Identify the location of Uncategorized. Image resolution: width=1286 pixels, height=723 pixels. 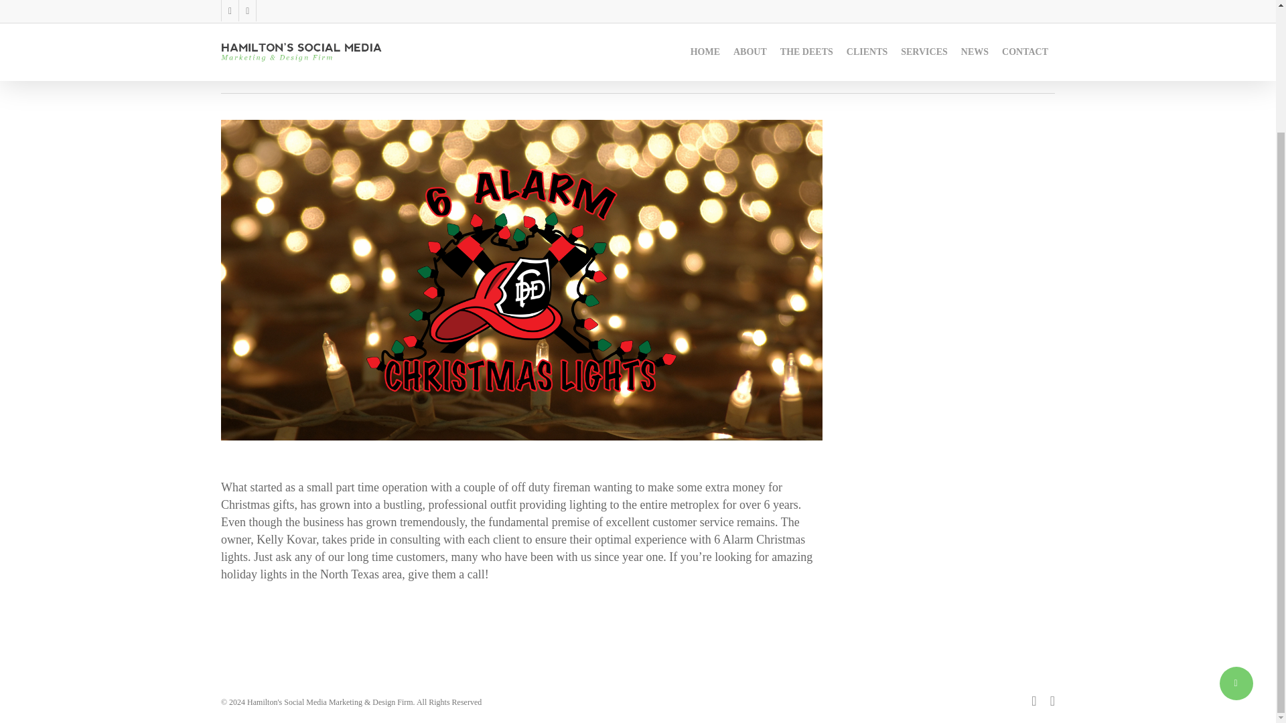
(623, 52).